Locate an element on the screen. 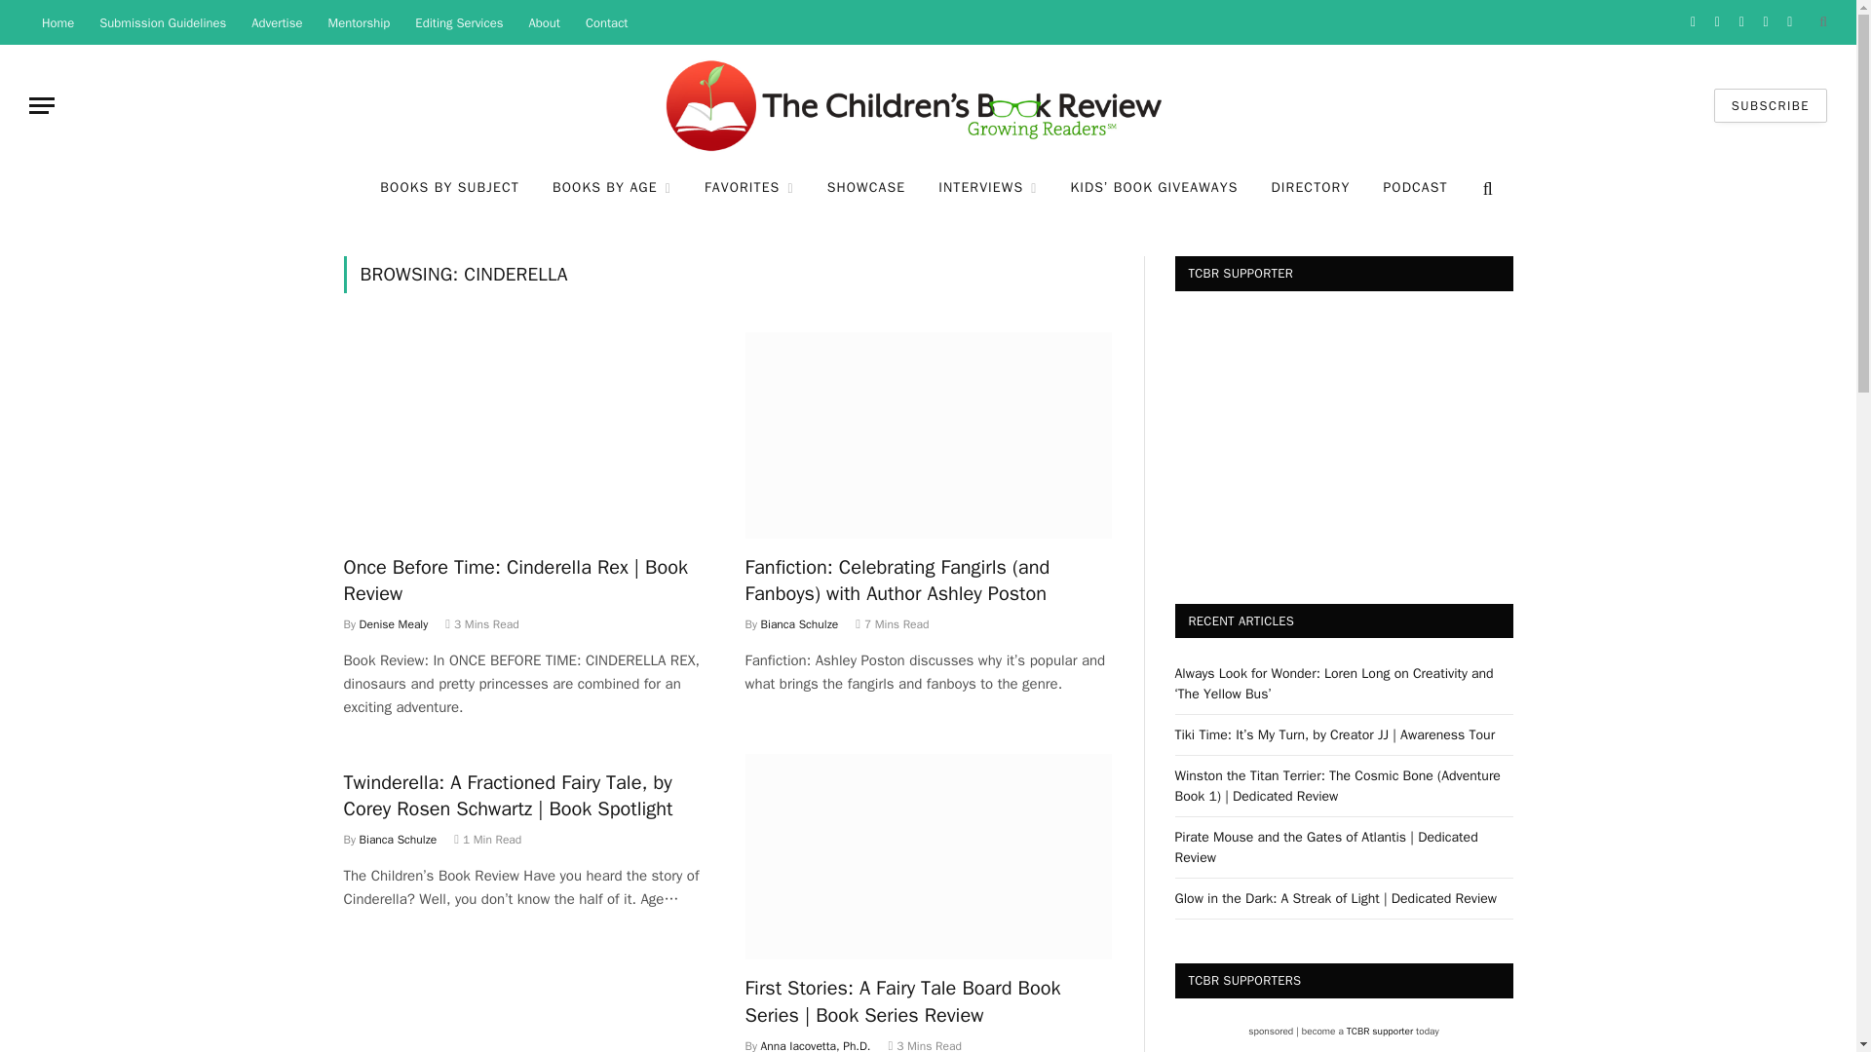  Contact is located at coordinates (606, 22).